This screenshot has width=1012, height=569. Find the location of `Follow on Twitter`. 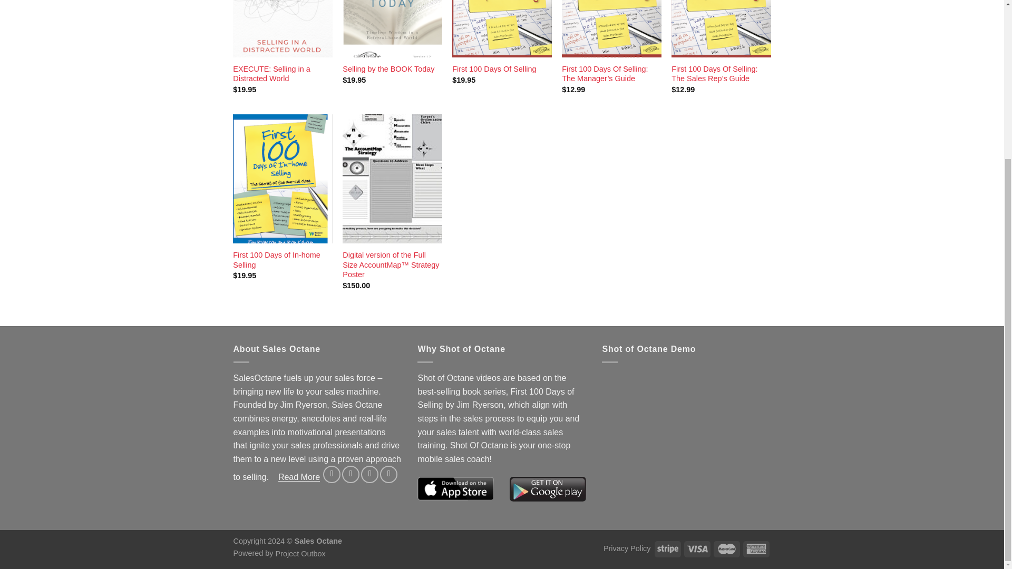

Follow on Twitter is located at coordinates (350, 474).